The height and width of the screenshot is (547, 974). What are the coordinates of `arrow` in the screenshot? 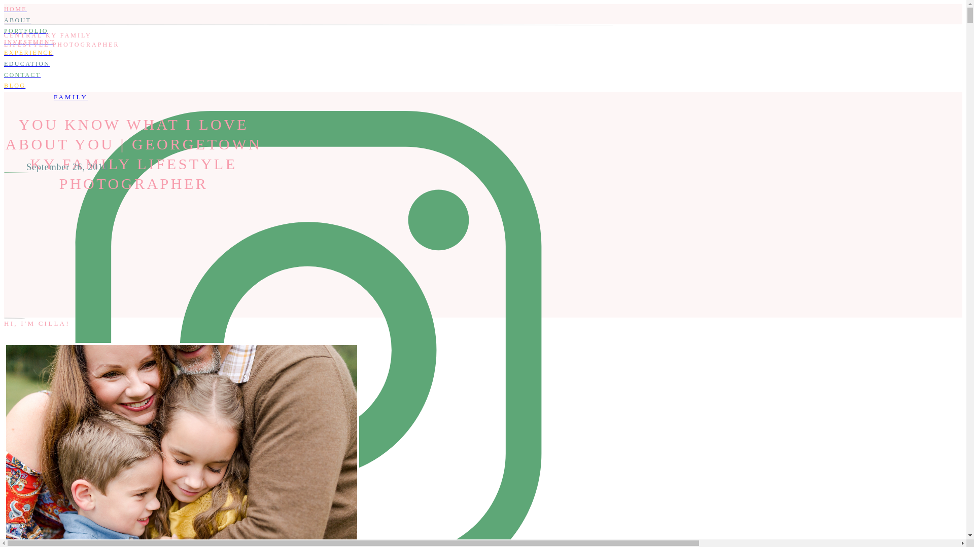 It's located at (308, 533).